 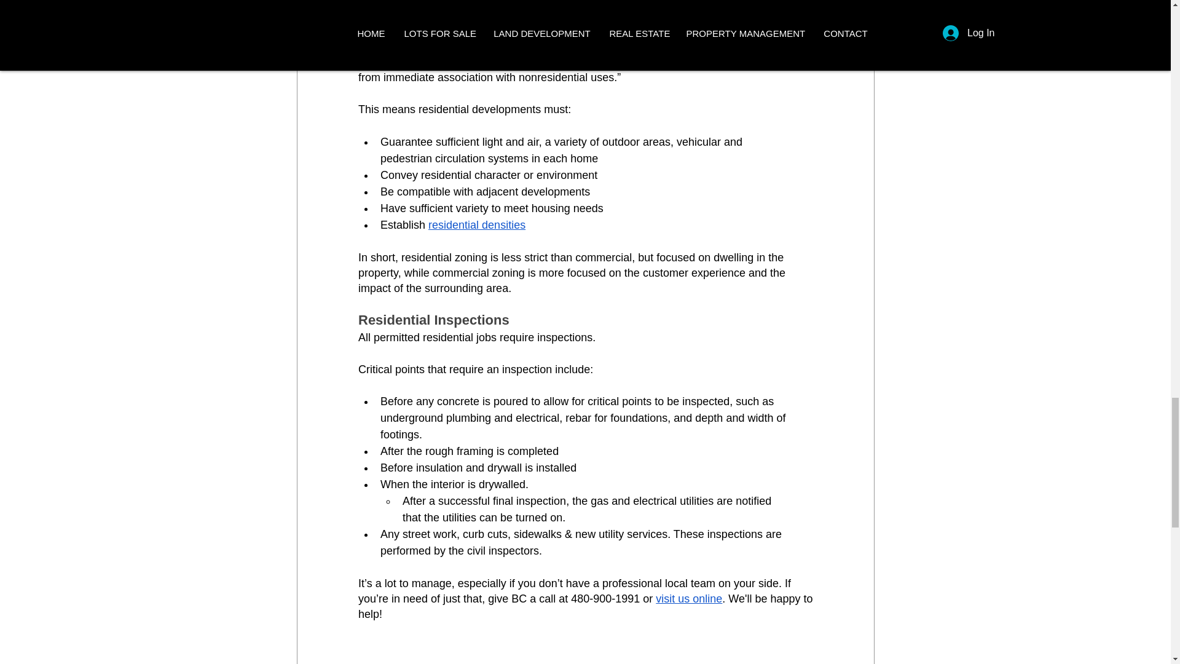 I want to click on residential densities, so click(x=476, y=225).